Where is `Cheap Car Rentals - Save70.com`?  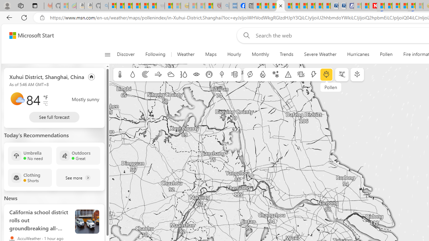 Cheap Car Rentals - Save70.com is located at coordinates (334, 6).